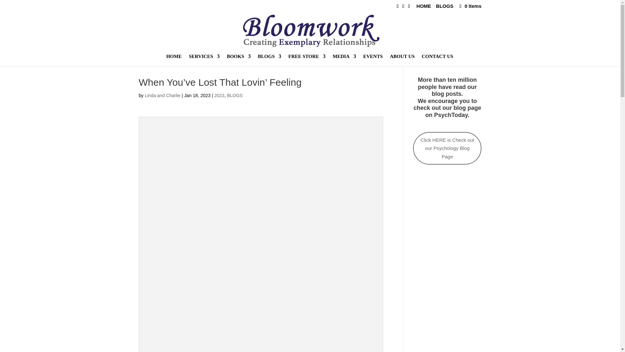 The height and width of the screenshot is (352, 625). What do you see at coordinates (307, 60) in the screenshot?
I see `FREE STORE` at bounding box center [307, 60].